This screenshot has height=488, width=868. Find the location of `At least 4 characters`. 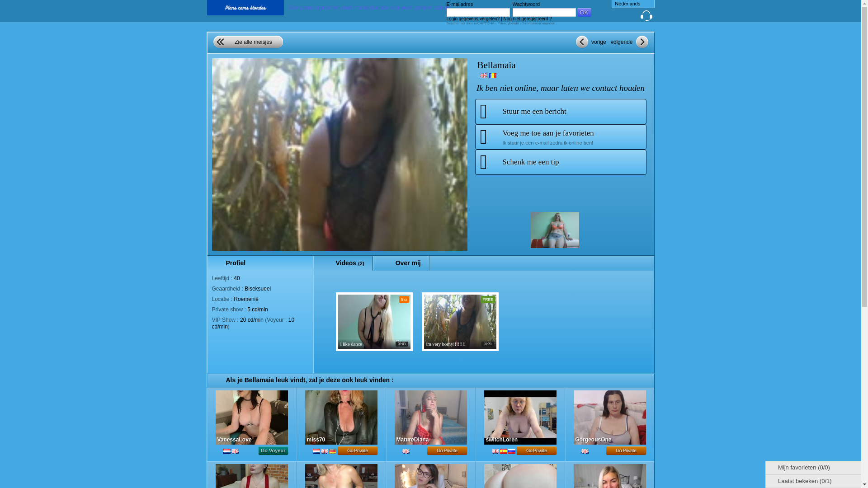

At least 4 characters is located at coordinates (478, 12).